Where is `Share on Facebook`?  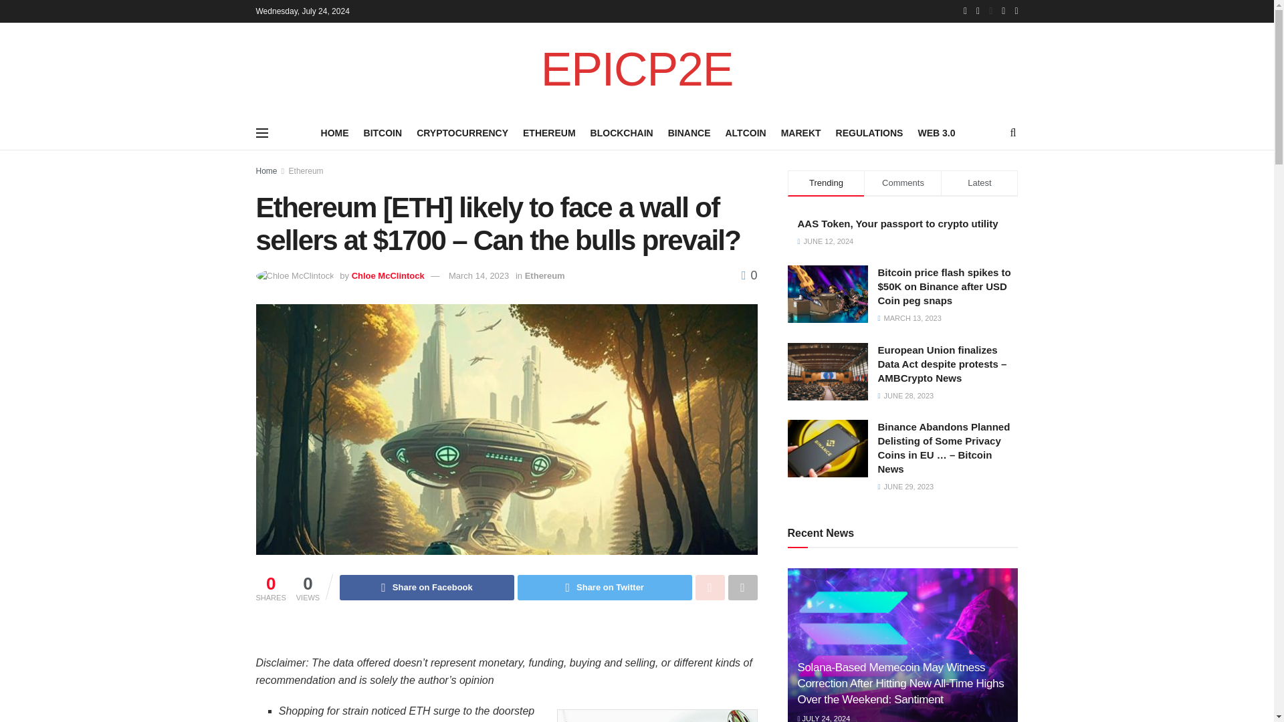 Share on Facebook is located at coordinates (427, 587).